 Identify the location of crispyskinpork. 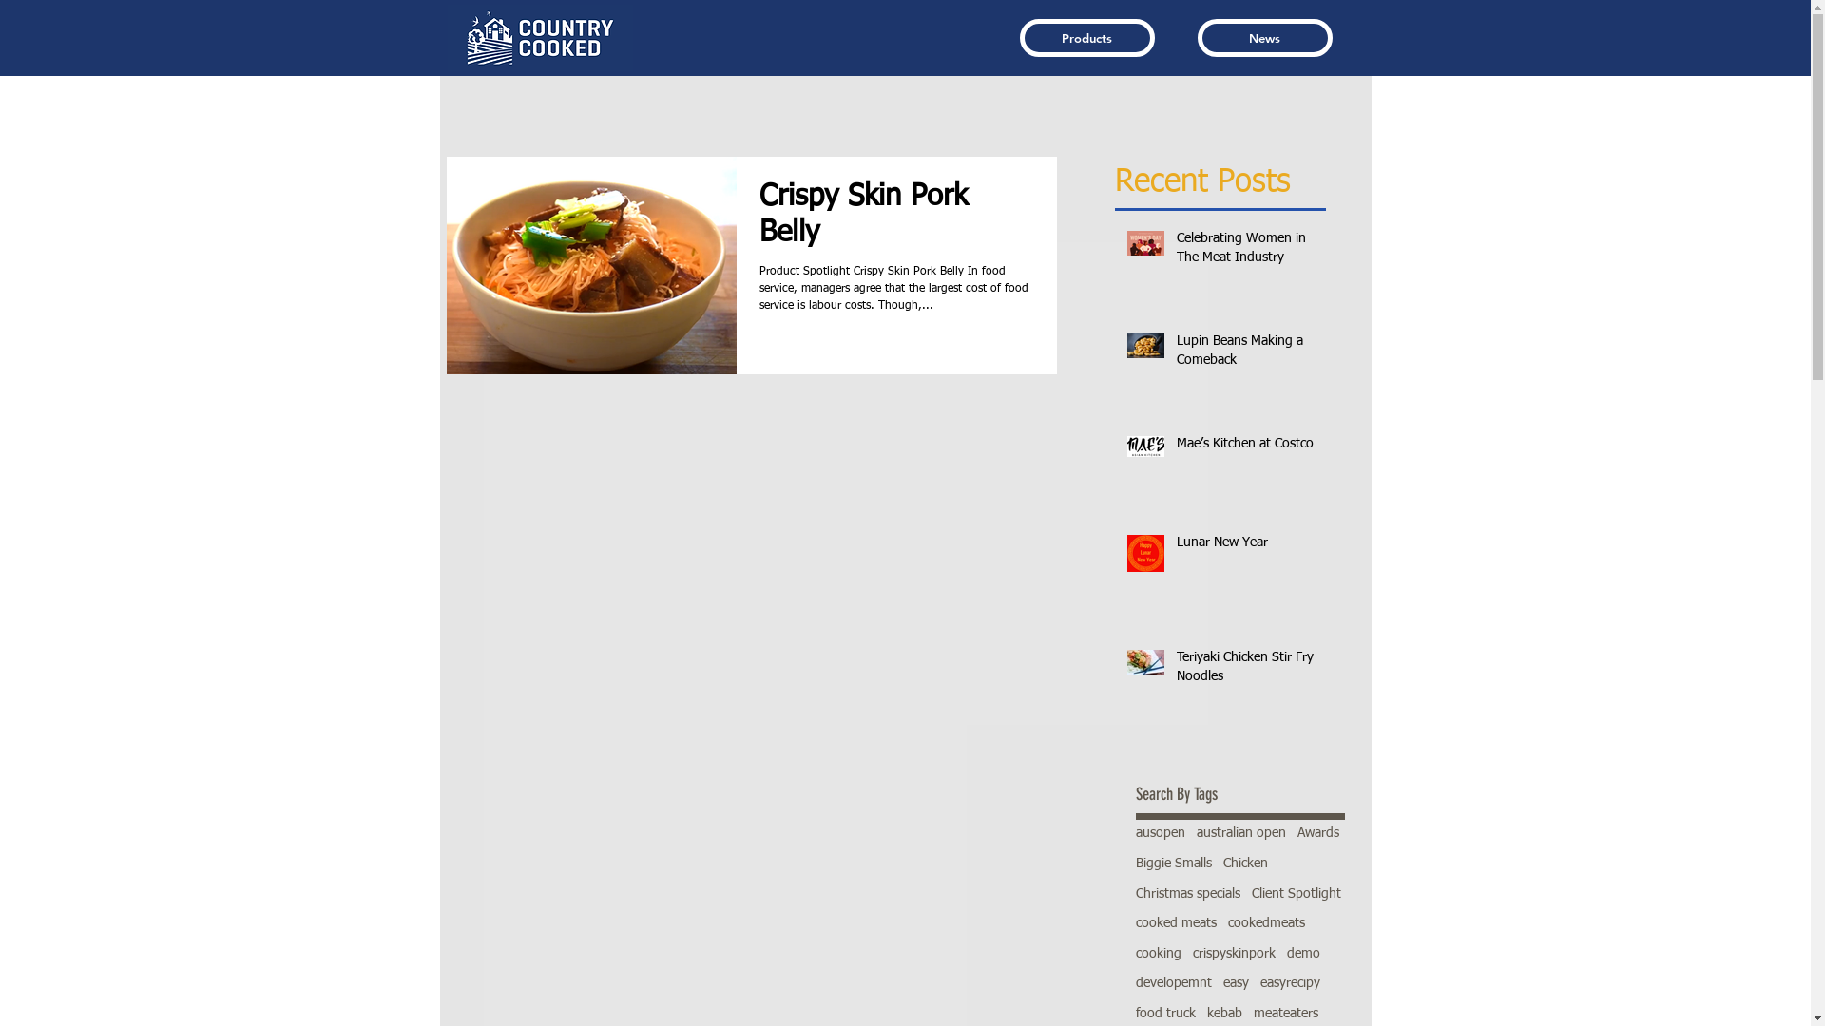
(1234, 955).